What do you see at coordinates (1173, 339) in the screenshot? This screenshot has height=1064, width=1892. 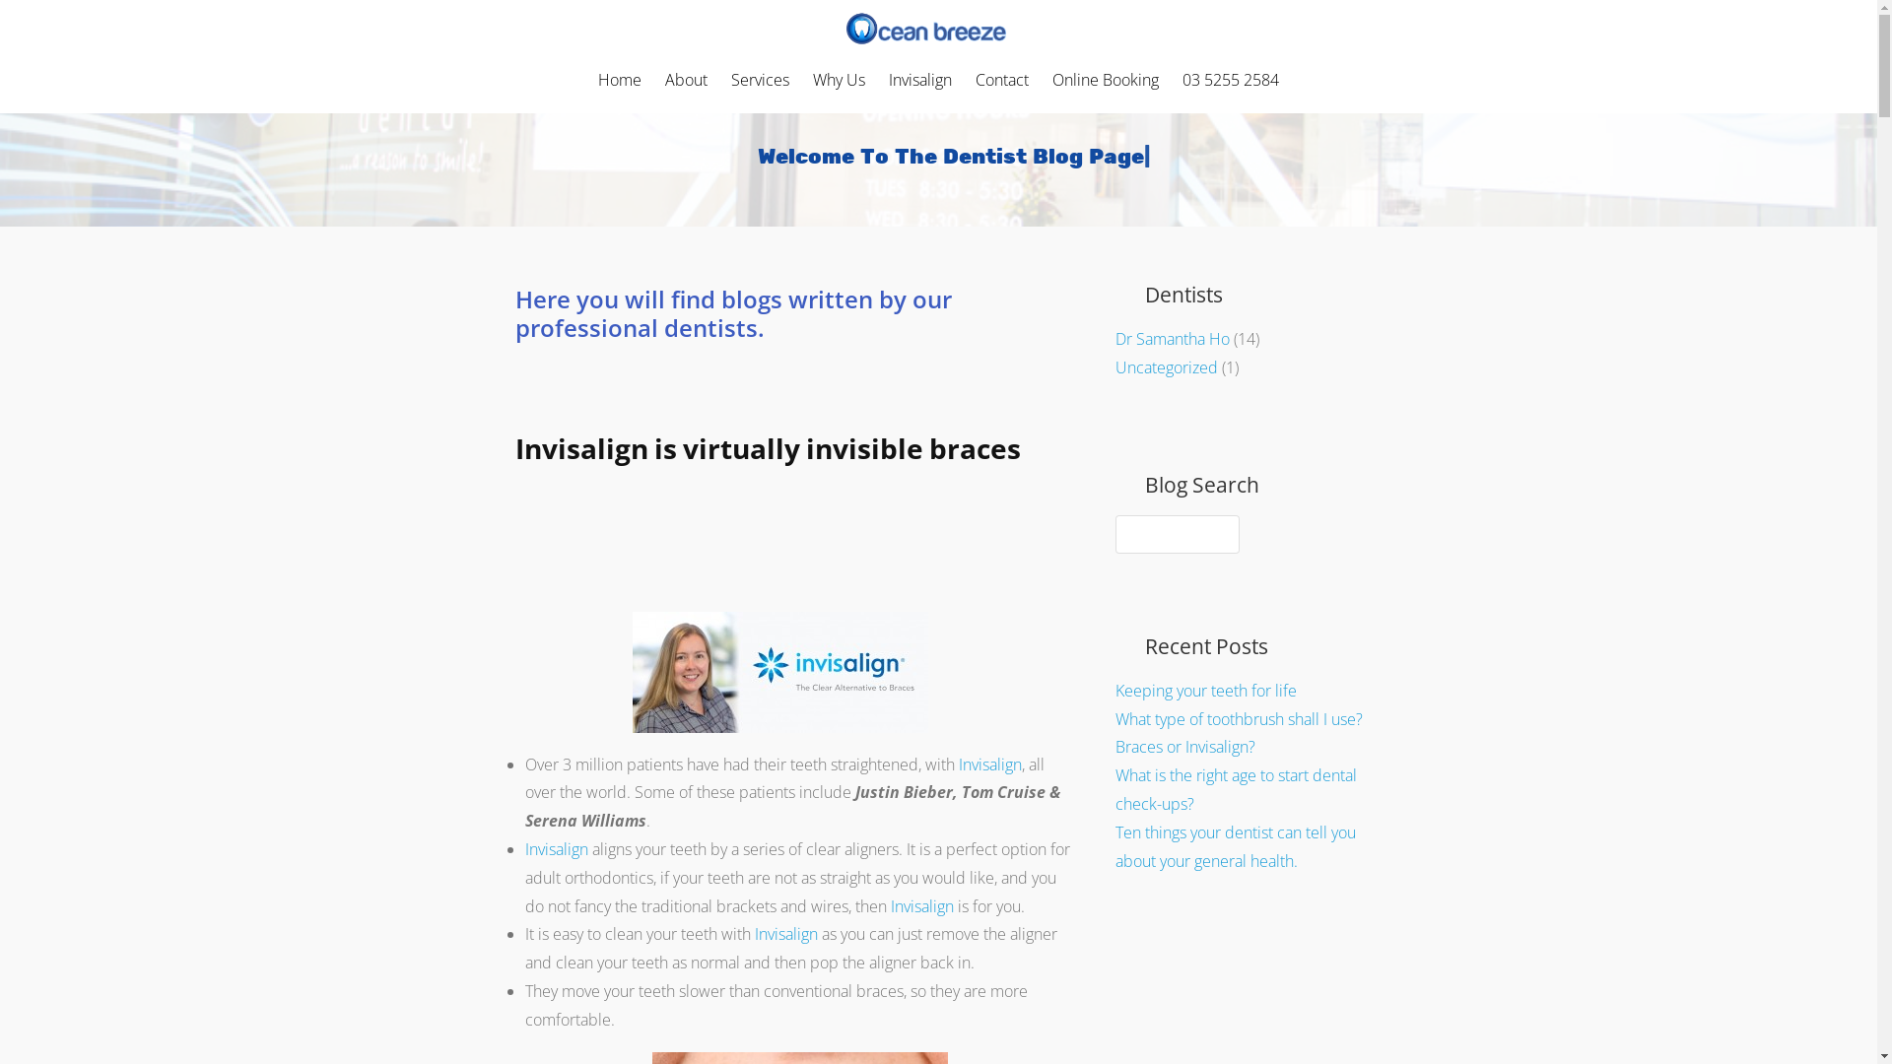 I see `Dr Samantha Ho` at bounding box center [1173, 339].